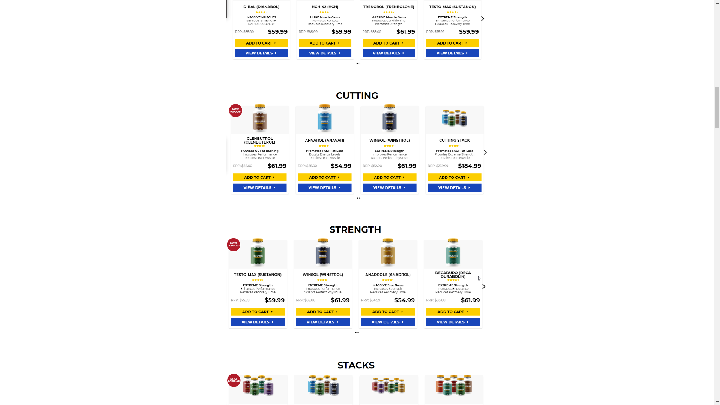 Image resolution: width=720 pixels, height=405 pixels. I want to click on Hgh putten, so click(357, 144).